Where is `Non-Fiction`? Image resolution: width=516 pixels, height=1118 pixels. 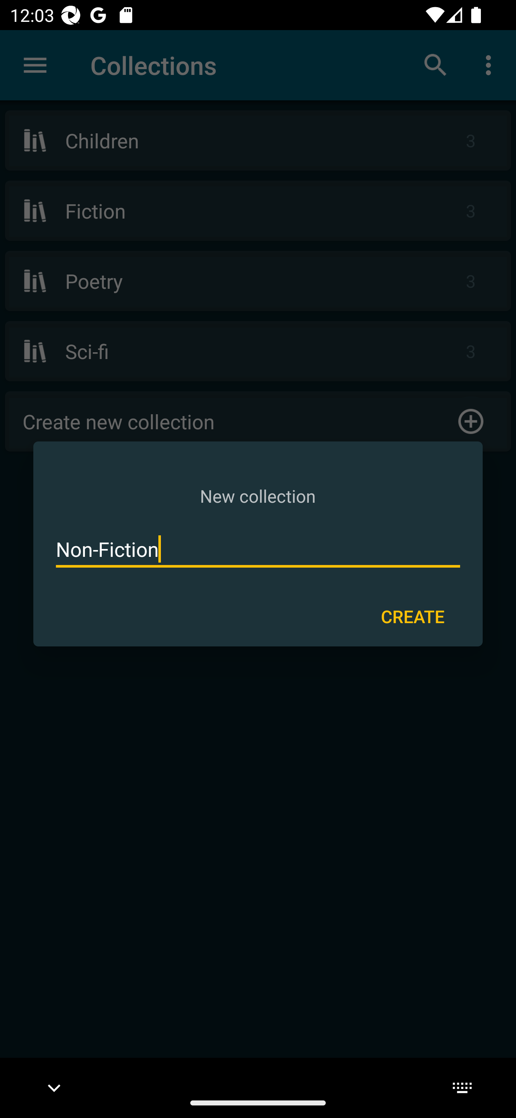 Non-Fiction is located at coordinates (258, 549).